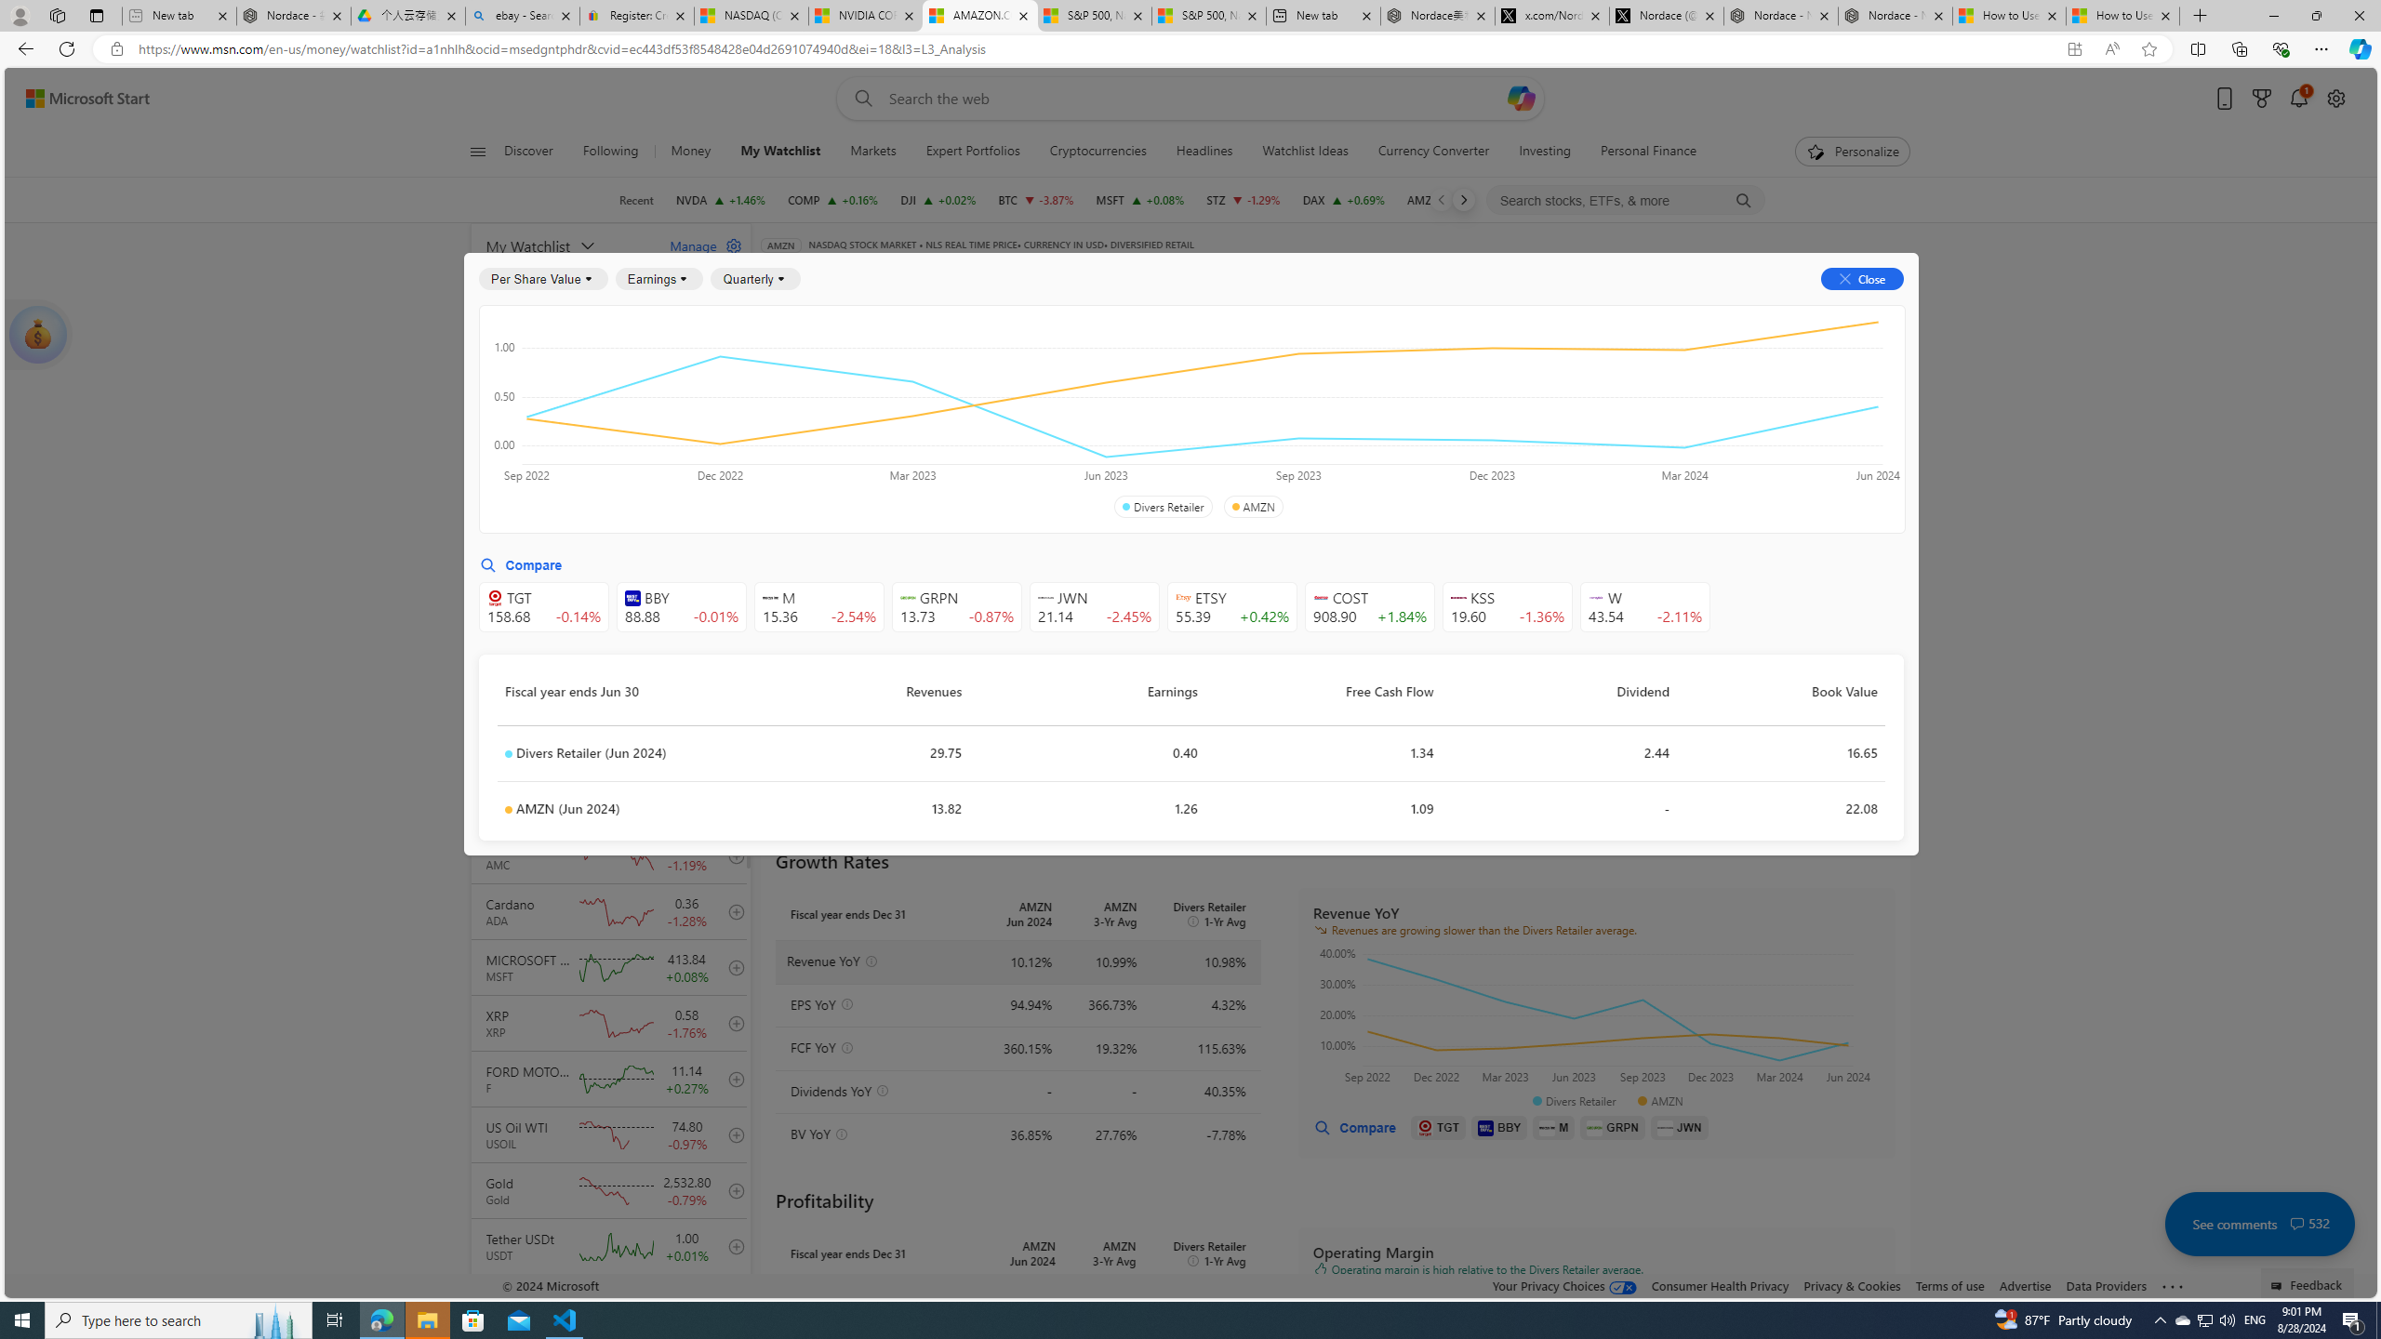 The width and height of the screenshot is (2381, 1339). Describe the element at coordinates (938, 200) in the screenshot. I see `DJI DOW increase 41,250.50 +9.98 +0.02%` at that location.